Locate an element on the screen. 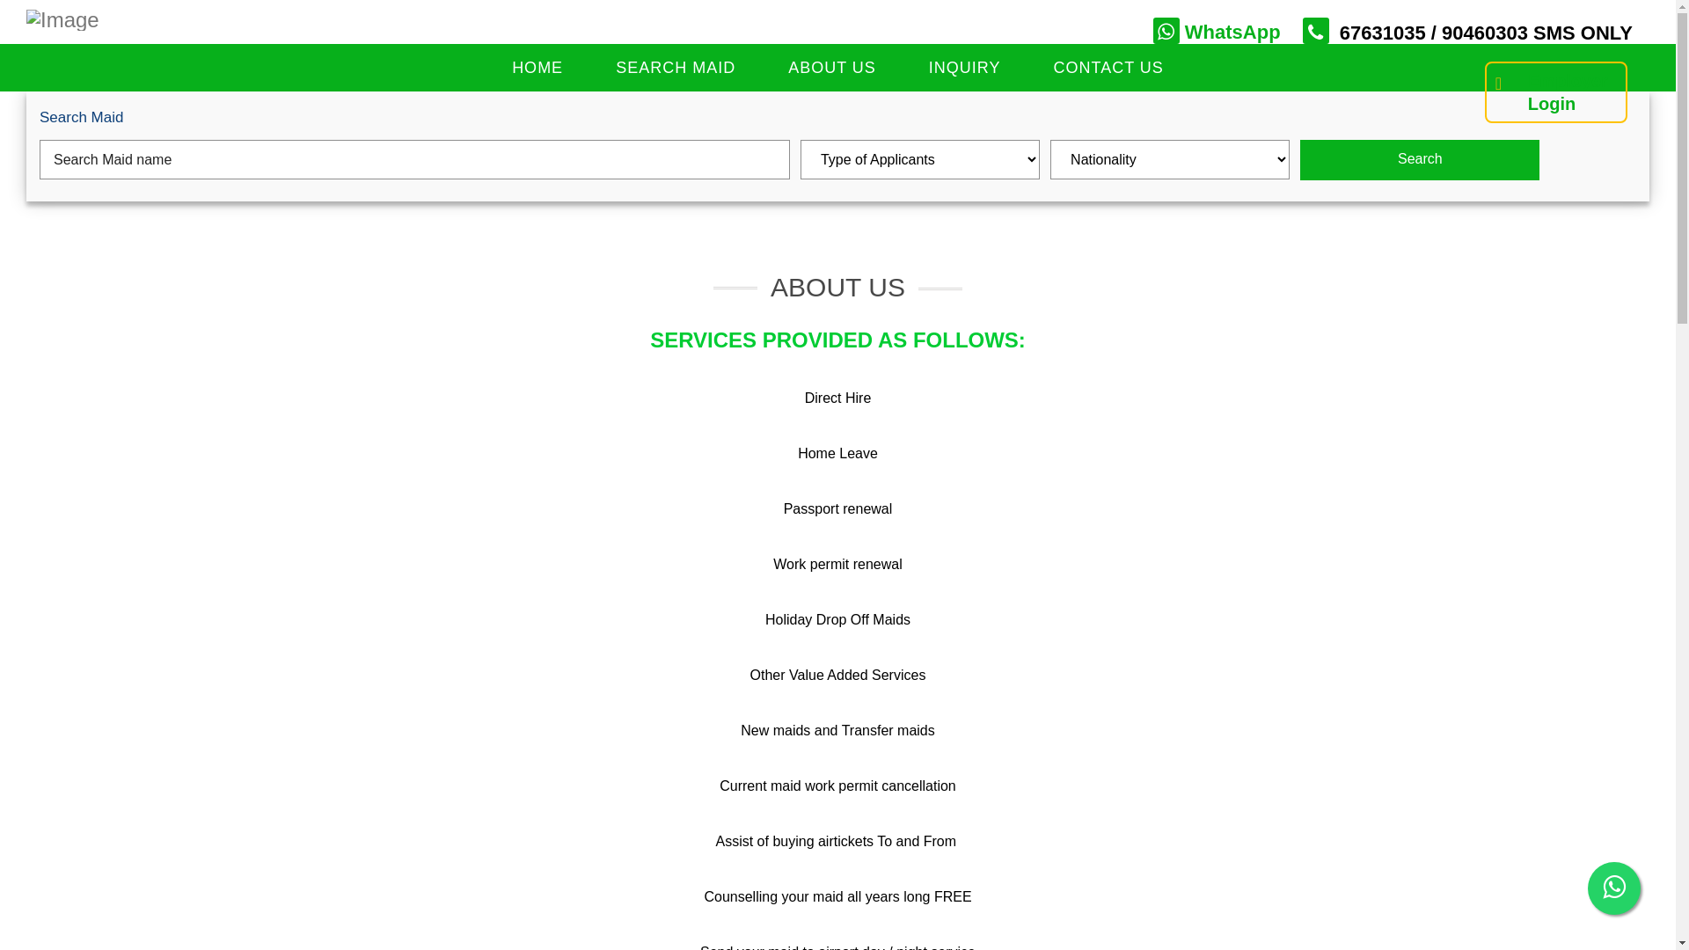  INQUIRY is located at coordinates (965, 65).